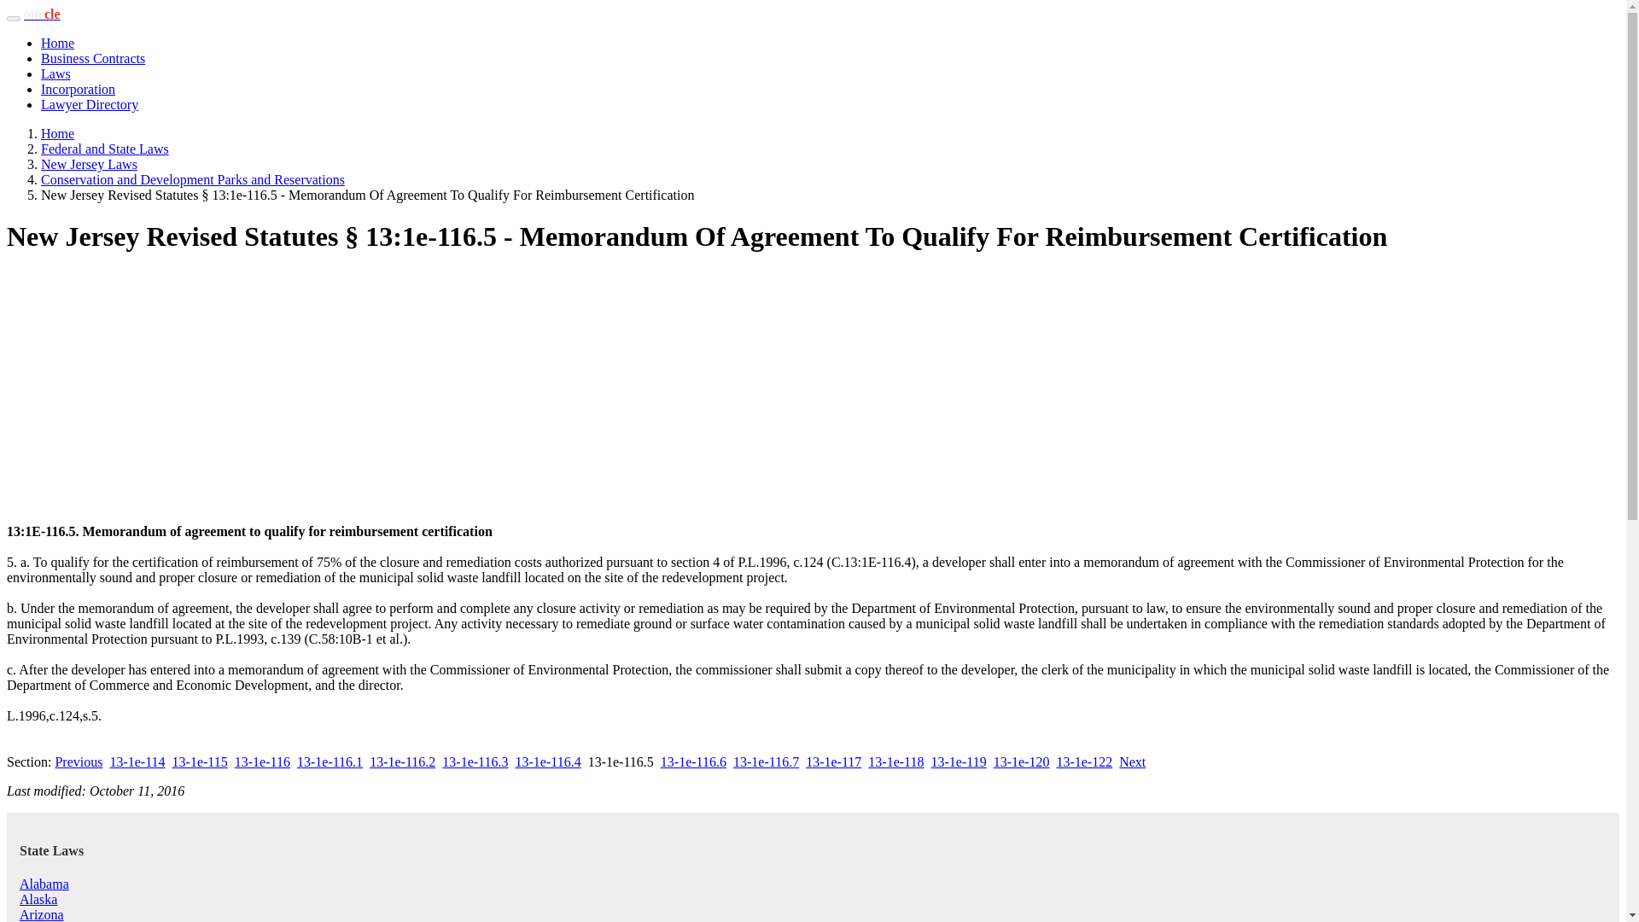 This screenshot has height=922, width=1639. I want to click on Laws, so click(55, 73).